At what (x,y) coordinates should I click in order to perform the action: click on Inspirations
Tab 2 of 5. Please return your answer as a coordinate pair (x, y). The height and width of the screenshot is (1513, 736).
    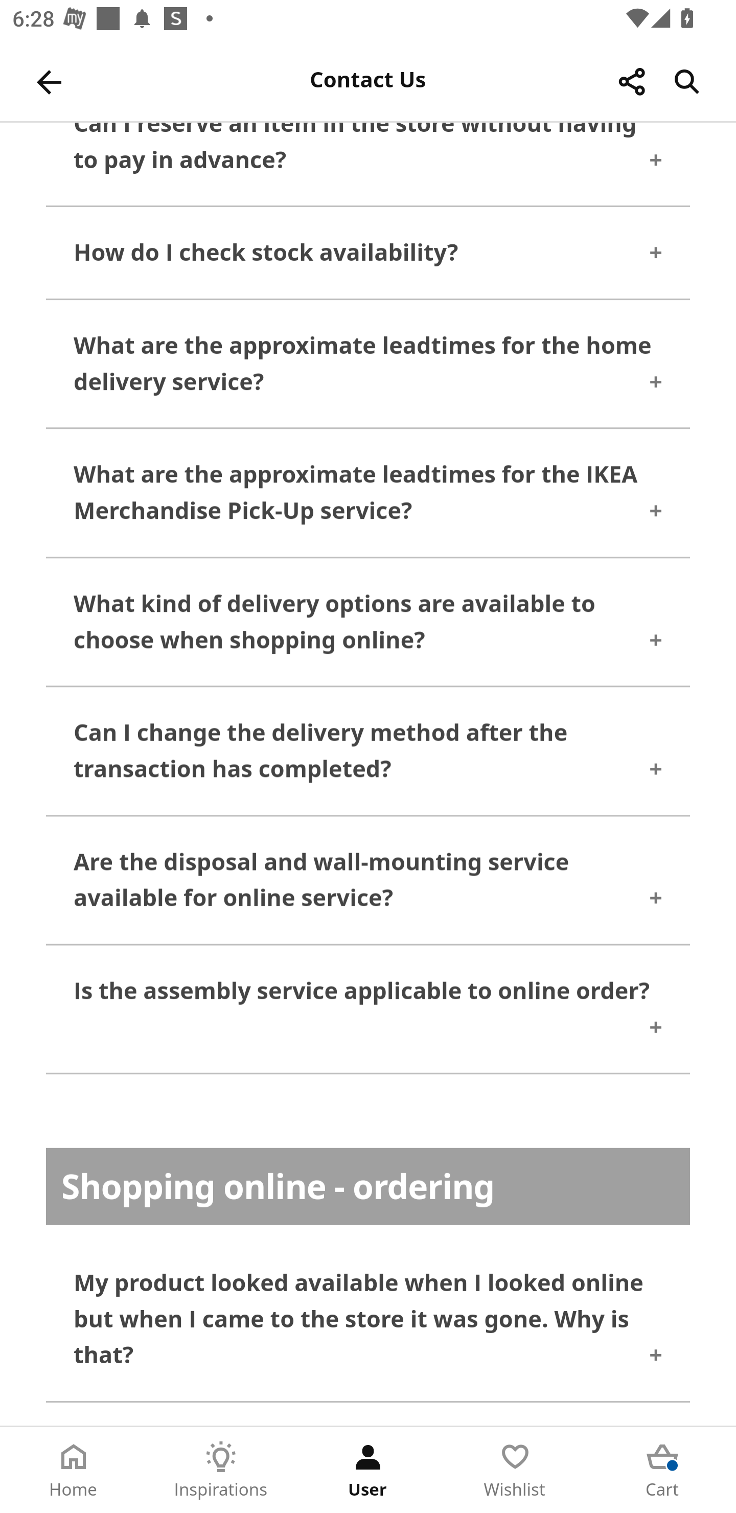
    Looking at the image, I should click on (221, 1470).